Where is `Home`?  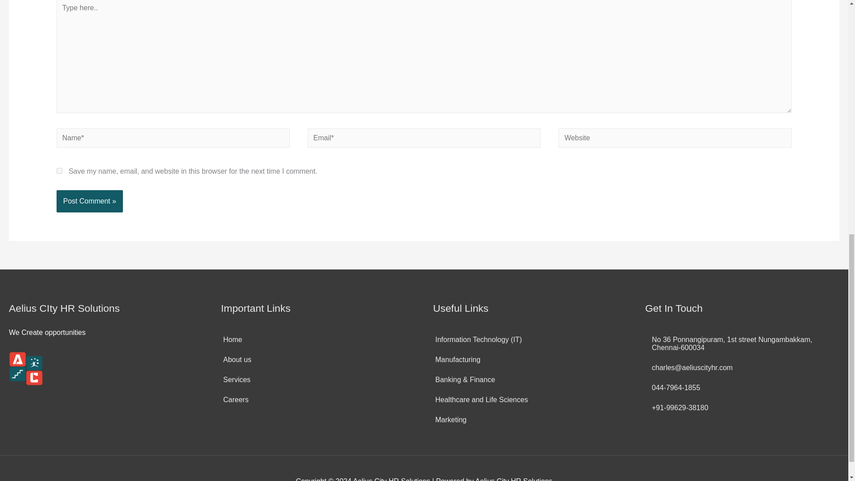
Home is located at coordinates (231, 339).